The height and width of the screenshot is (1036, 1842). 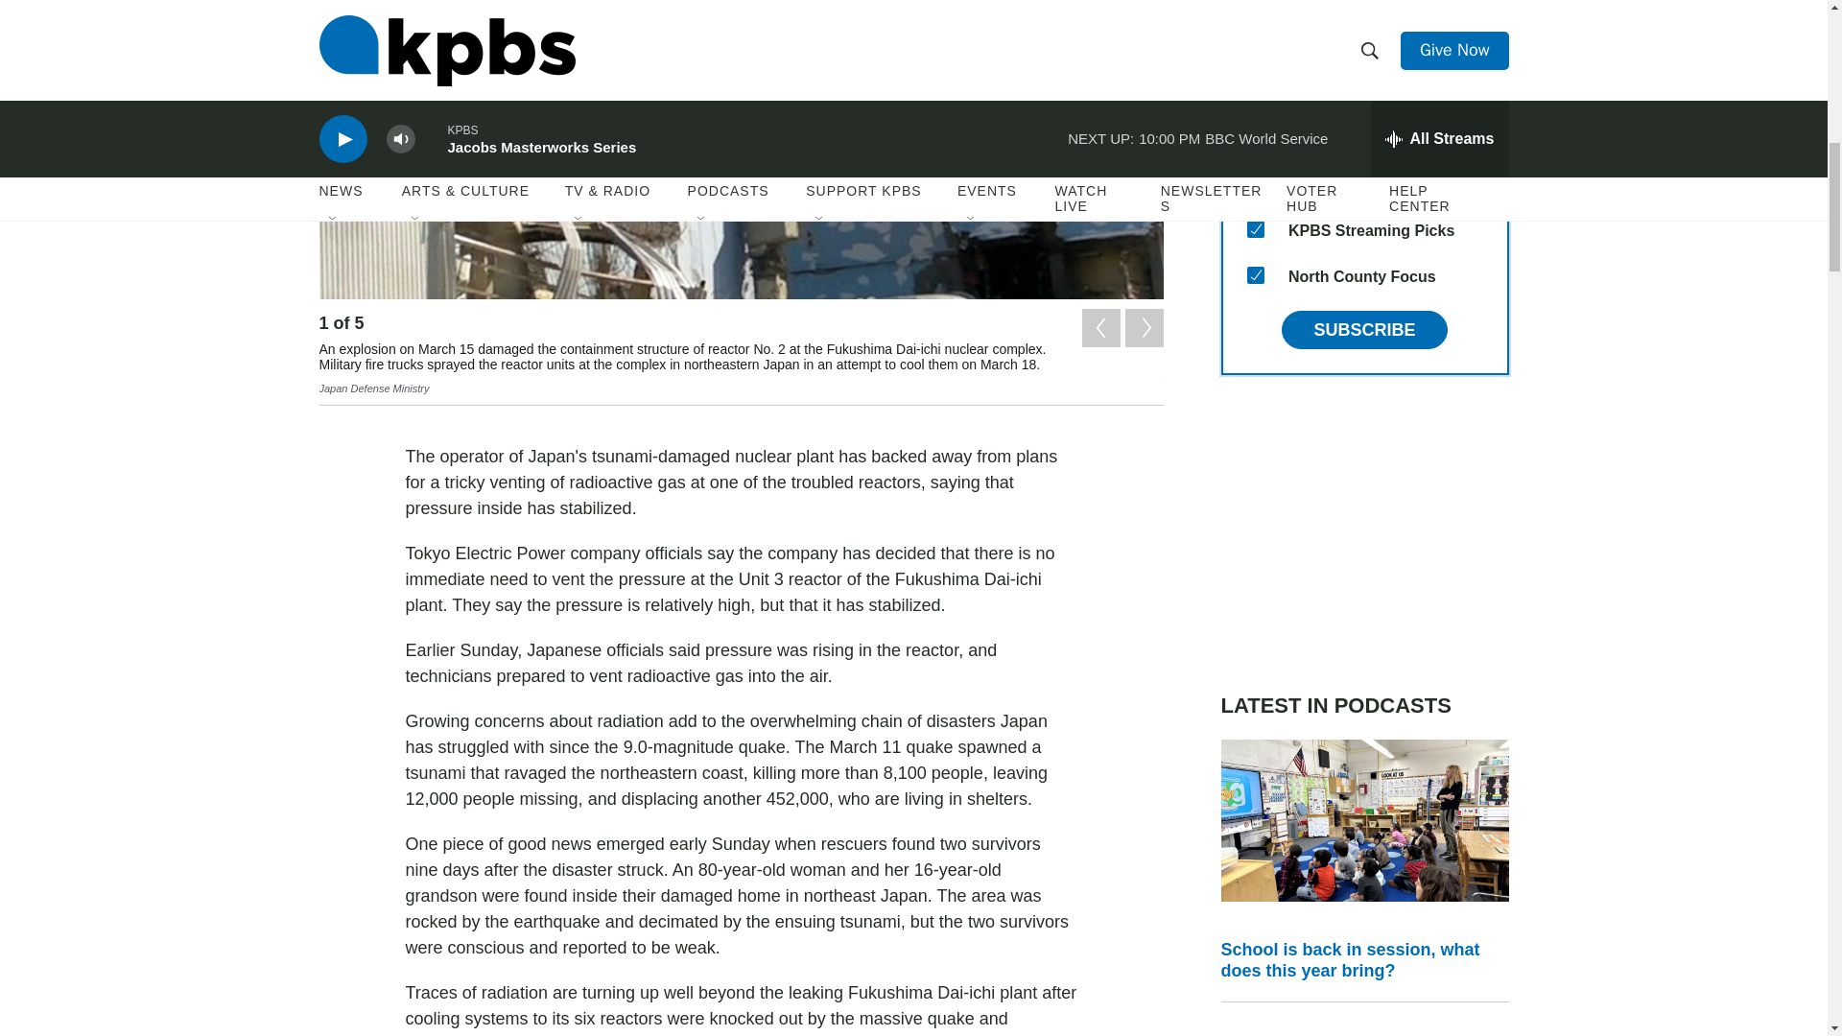 What do you see at coordinates (1255, 136) in the screenshot?
I see `2` at bounding box center [1255, 136].